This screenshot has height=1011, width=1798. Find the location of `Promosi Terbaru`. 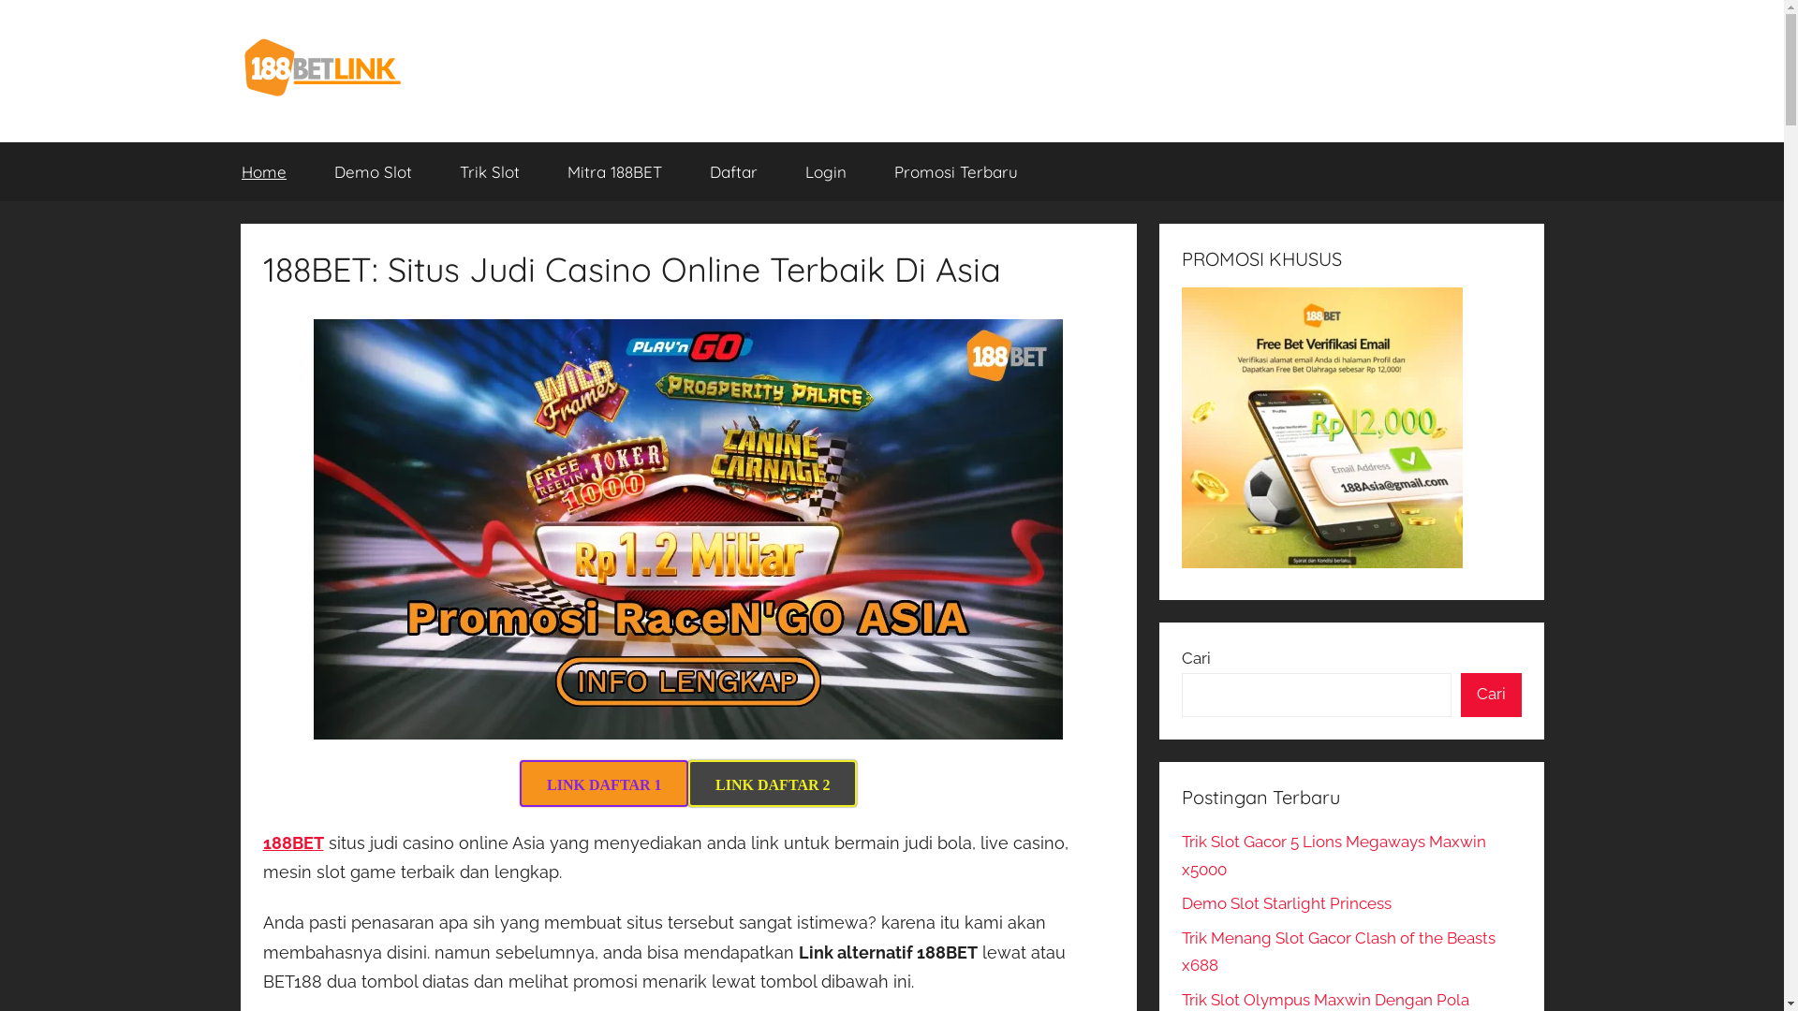

Promosi Terbaru is located at coordinates (957, 172).